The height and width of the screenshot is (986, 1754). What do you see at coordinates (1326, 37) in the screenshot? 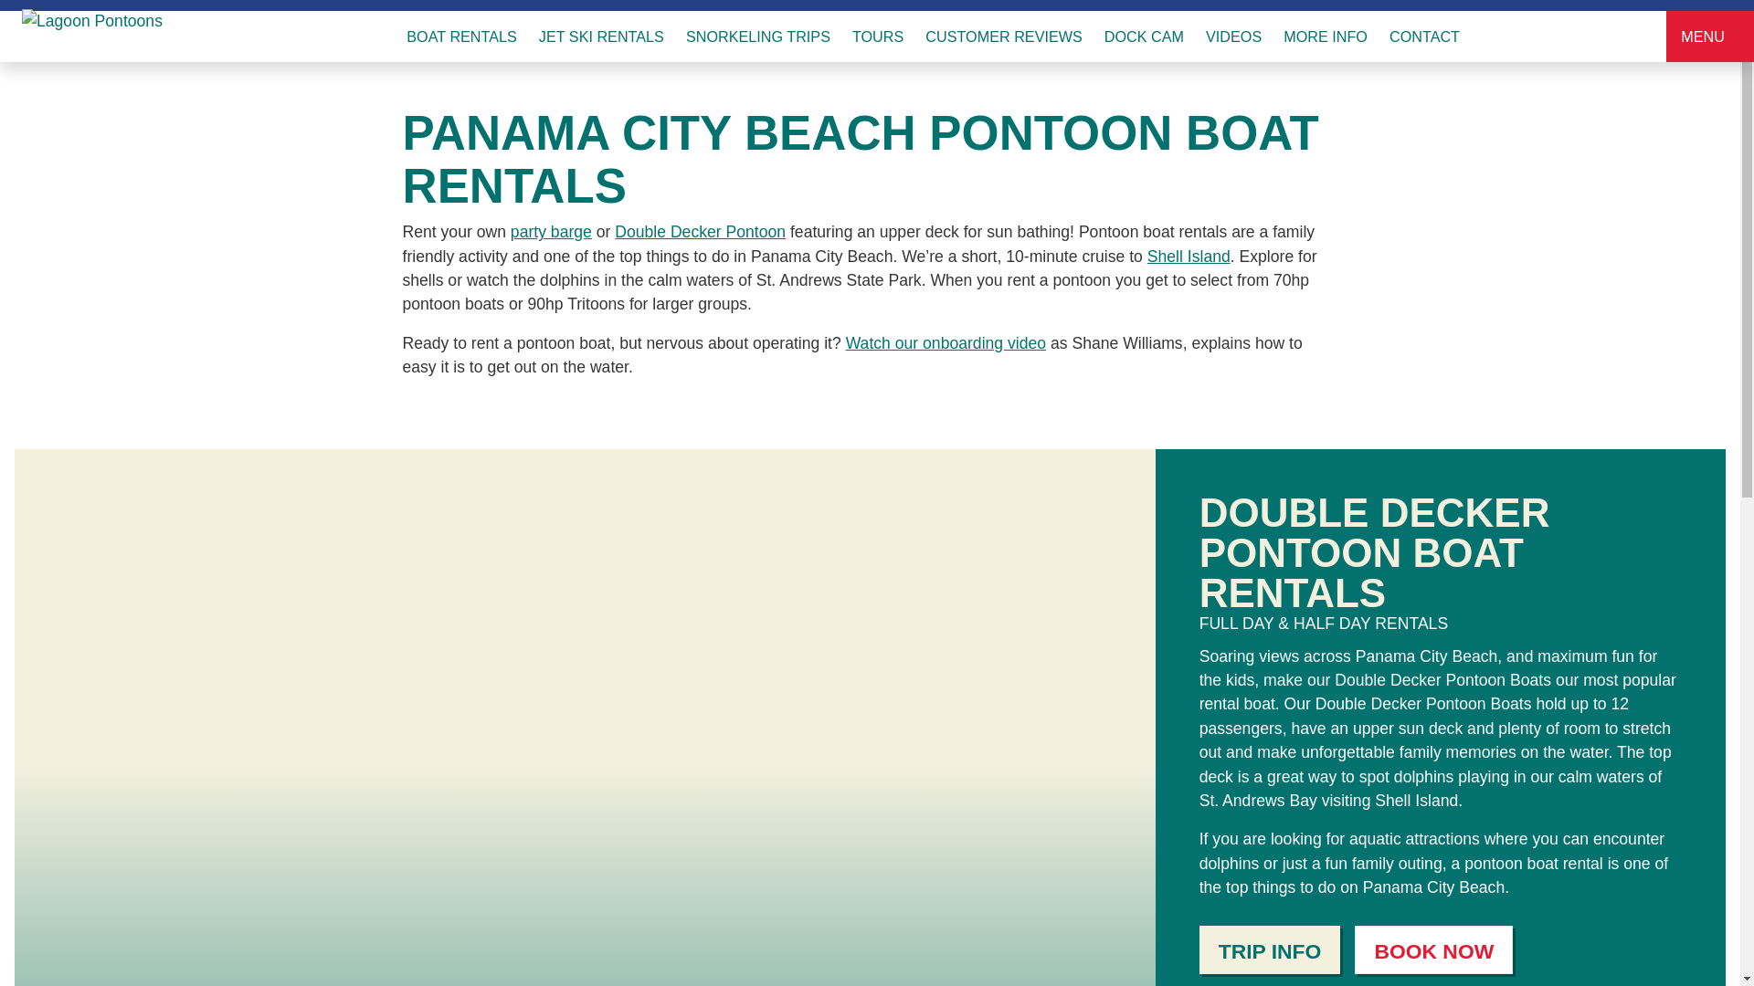
I see `More Info` at bounding box center [1326, 37].